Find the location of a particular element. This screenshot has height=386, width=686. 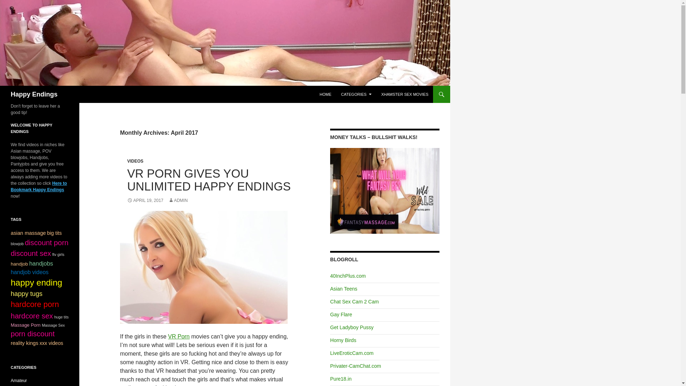

Gay Flare is located at coordinates (341, 314).